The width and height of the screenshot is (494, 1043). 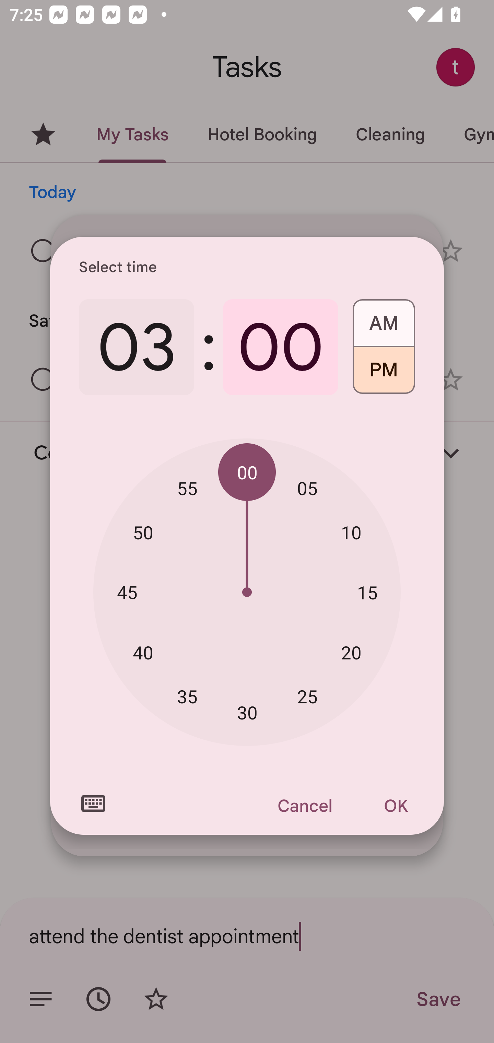 I want to click on 00 0 minutes, so click(x=281, y=347).